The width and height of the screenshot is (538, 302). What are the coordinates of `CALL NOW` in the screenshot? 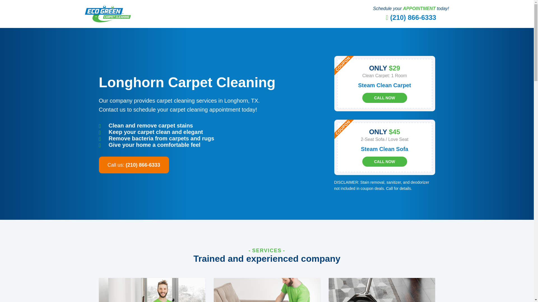 It's located at (384, 162).